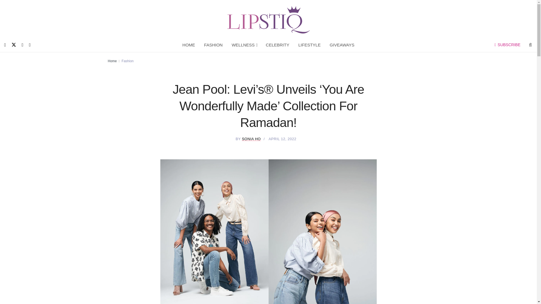  Describe the element at coordinates (507, 45) in the screenshot. I see `SUBSCRIBE` at that location.